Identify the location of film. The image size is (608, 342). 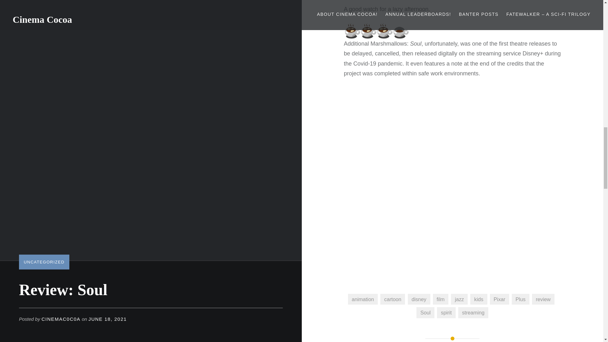
(441, 299).